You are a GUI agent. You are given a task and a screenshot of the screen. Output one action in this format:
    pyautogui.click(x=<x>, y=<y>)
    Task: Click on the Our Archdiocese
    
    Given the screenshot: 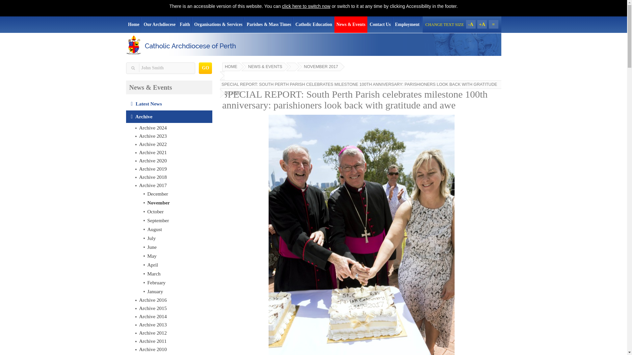 What is the action you would take?
    pyautogui.click(x=159, y=24)
    